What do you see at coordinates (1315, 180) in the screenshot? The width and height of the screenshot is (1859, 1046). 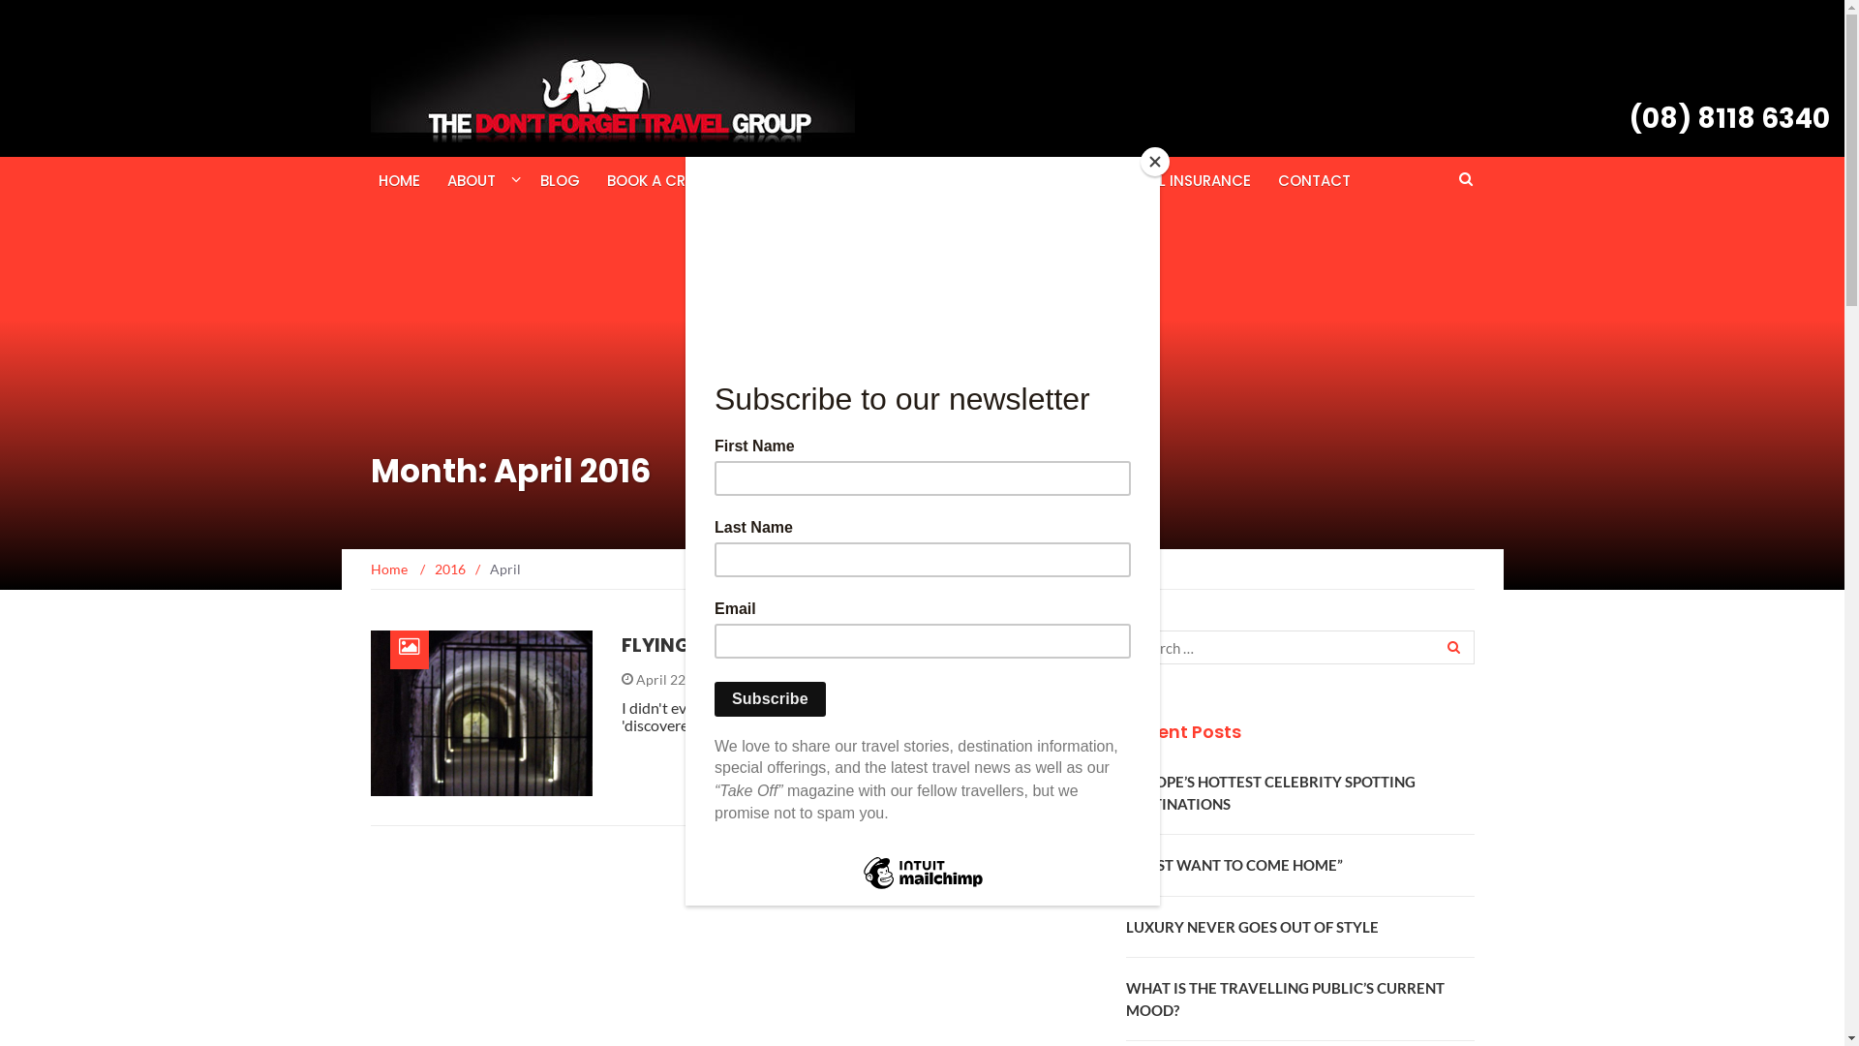 I see `CONTACT` at bounding box center [1315, 180].